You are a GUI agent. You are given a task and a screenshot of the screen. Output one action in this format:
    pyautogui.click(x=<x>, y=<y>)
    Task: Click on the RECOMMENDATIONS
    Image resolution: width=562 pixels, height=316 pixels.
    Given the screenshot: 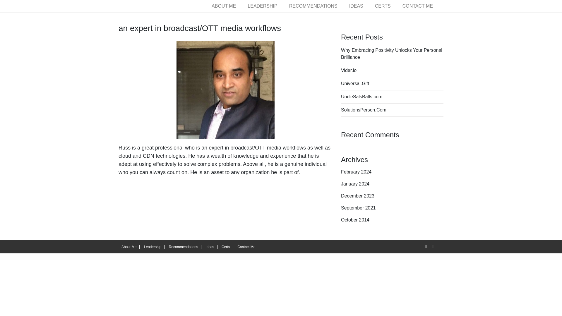 What is the action you would take?
    pyautogui.click(x=313, y=6)
    